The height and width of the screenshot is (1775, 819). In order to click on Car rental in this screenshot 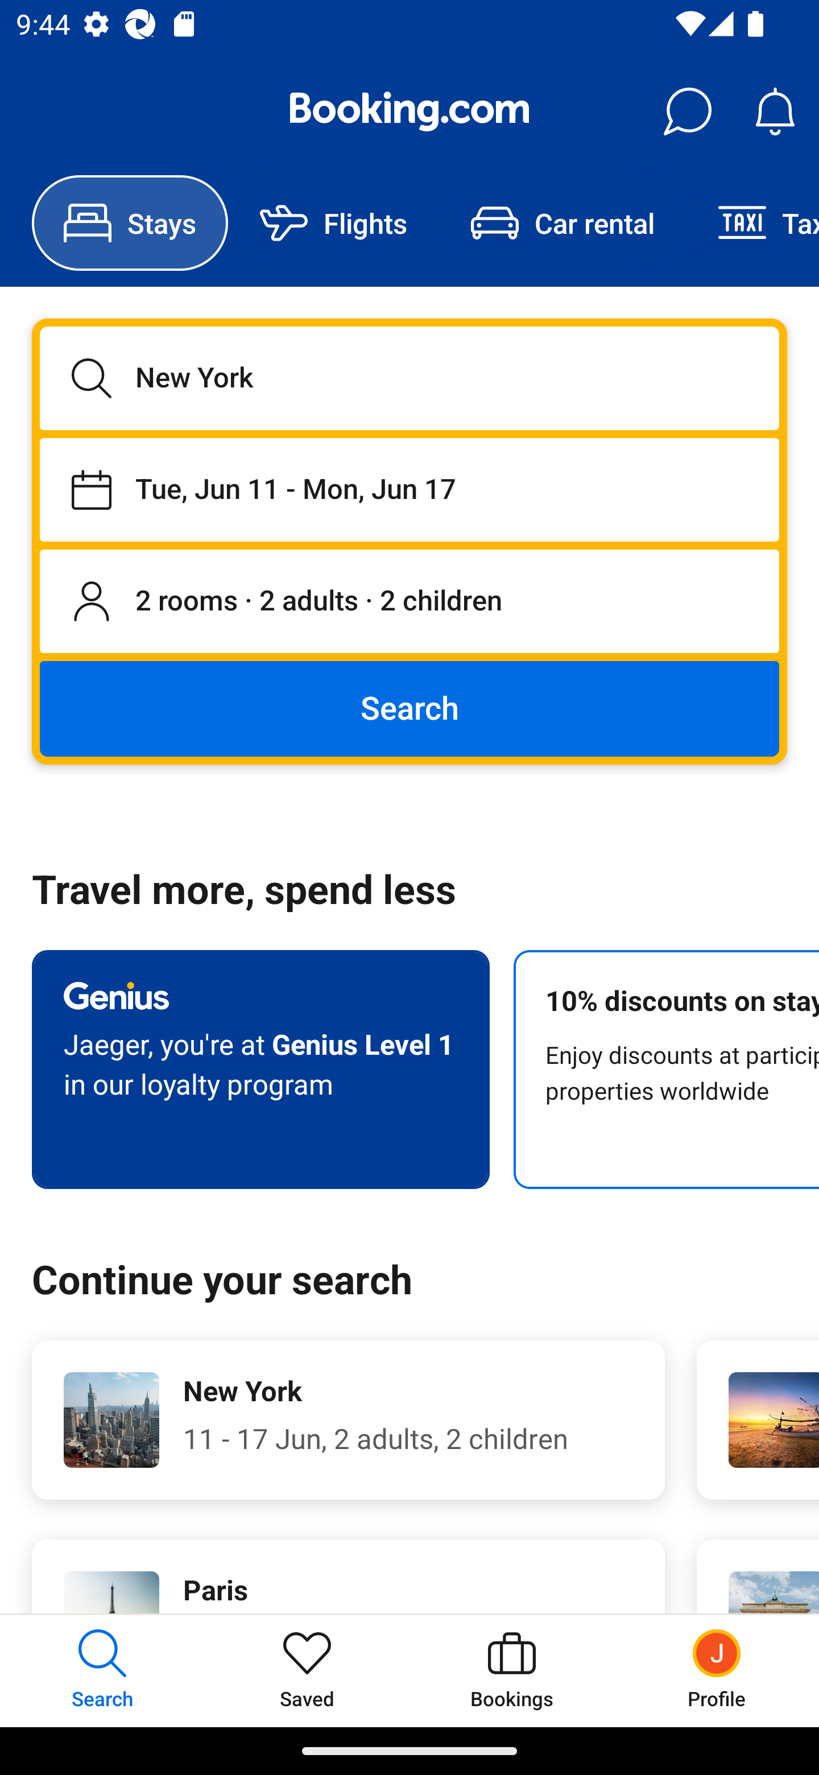, I will do `click(562, 223)`.